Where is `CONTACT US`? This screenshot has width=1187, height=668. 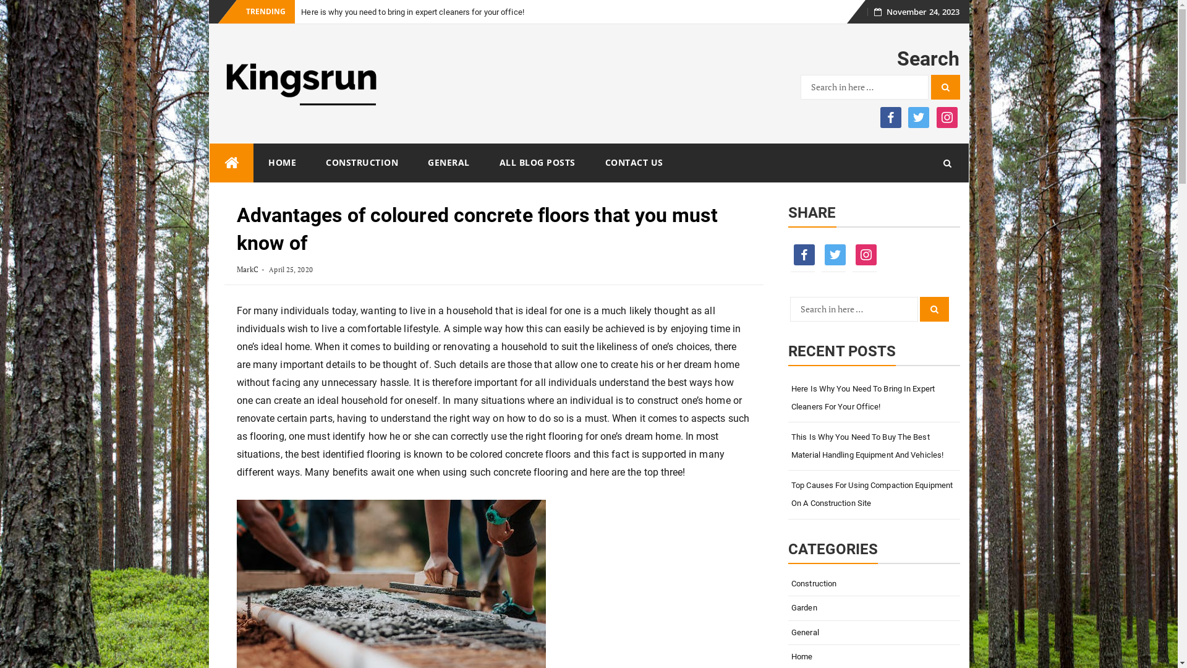
CONTACT US is located at coordinates (634, 163).